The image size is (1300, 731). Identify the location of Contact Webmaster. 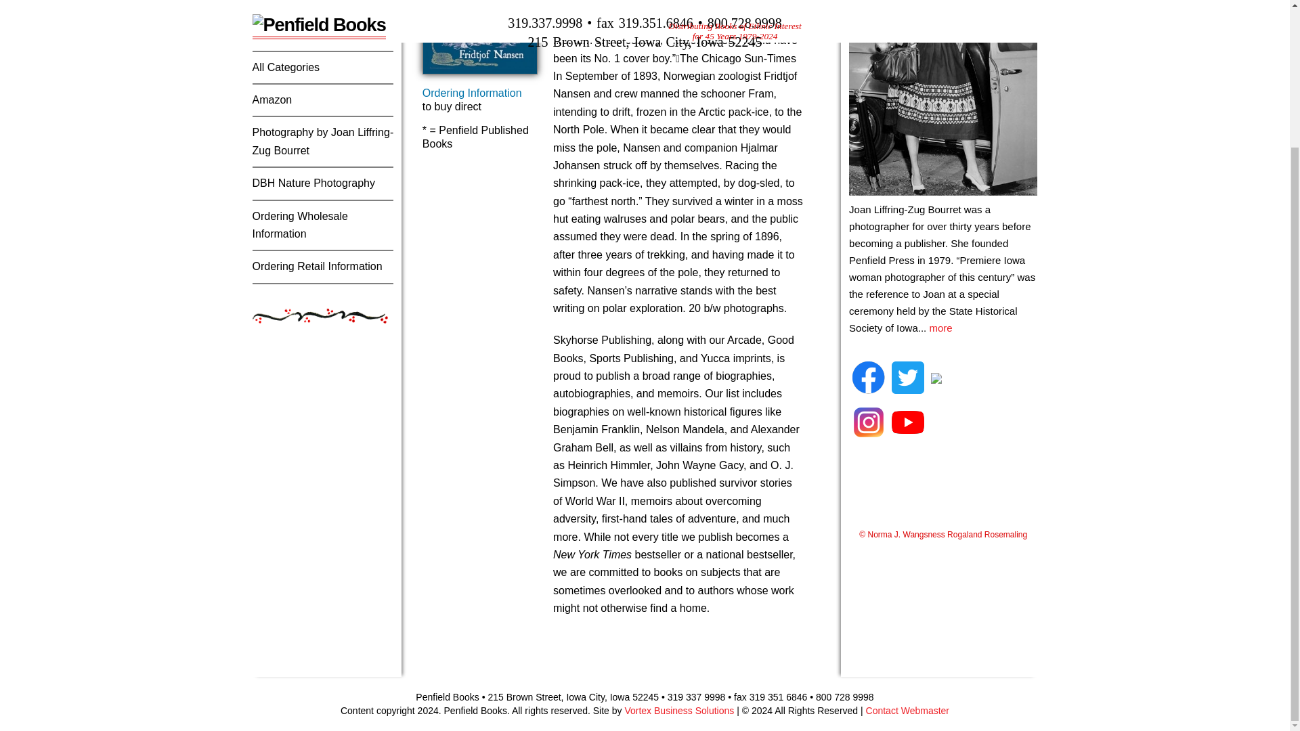
(907, 711).